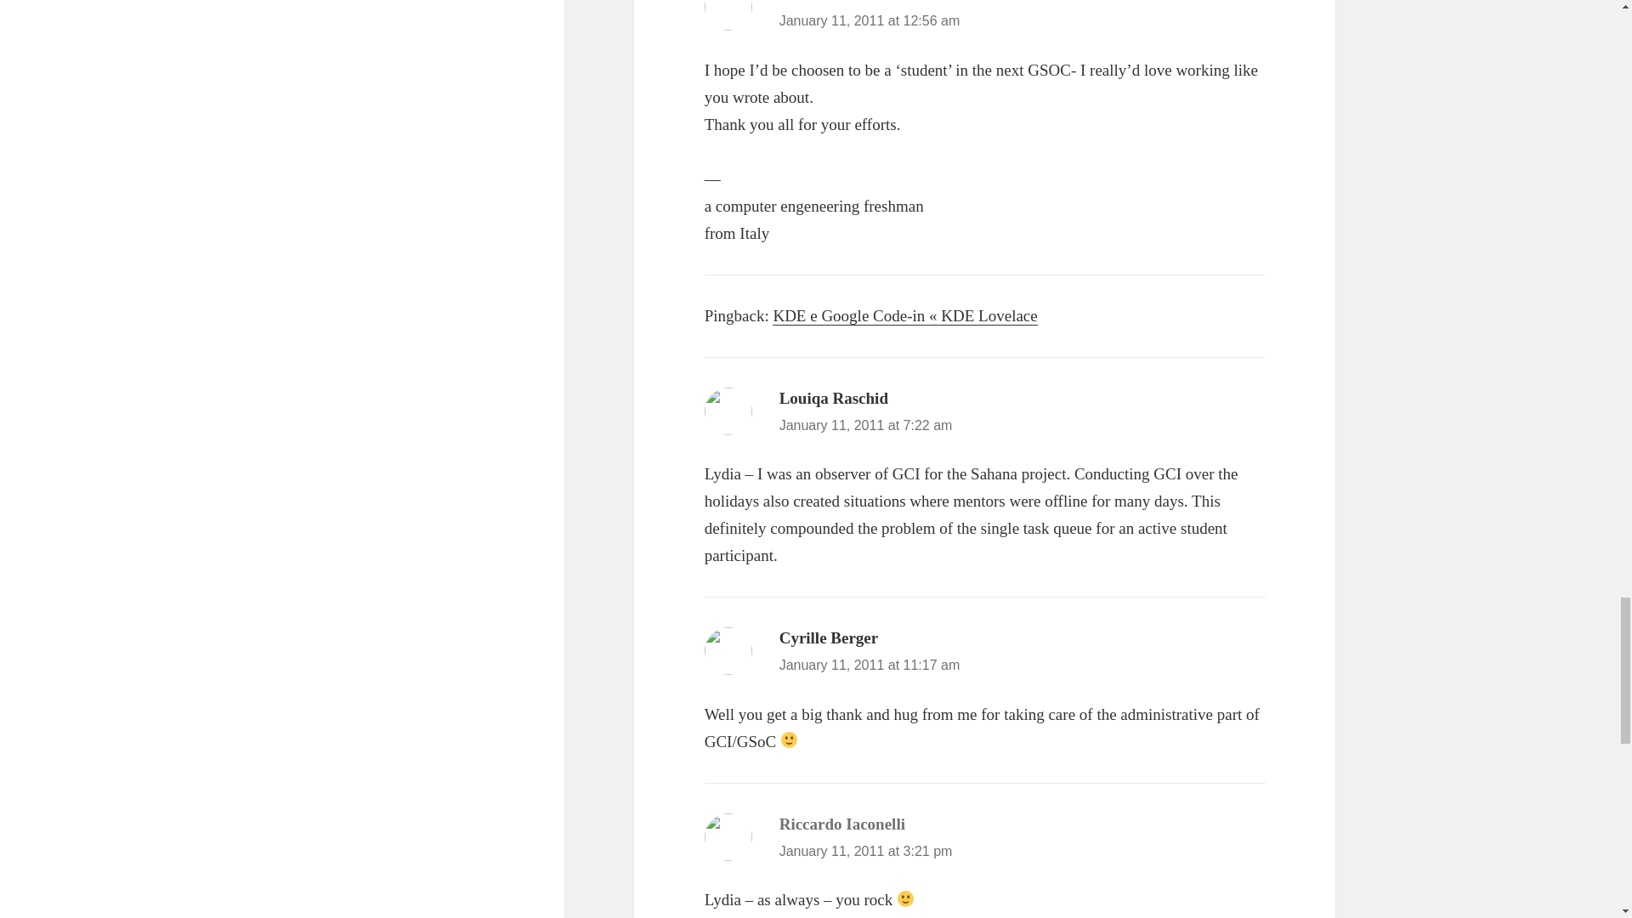  I want to click on January 11, 2011 at 12:56 am, so click(870, 20).